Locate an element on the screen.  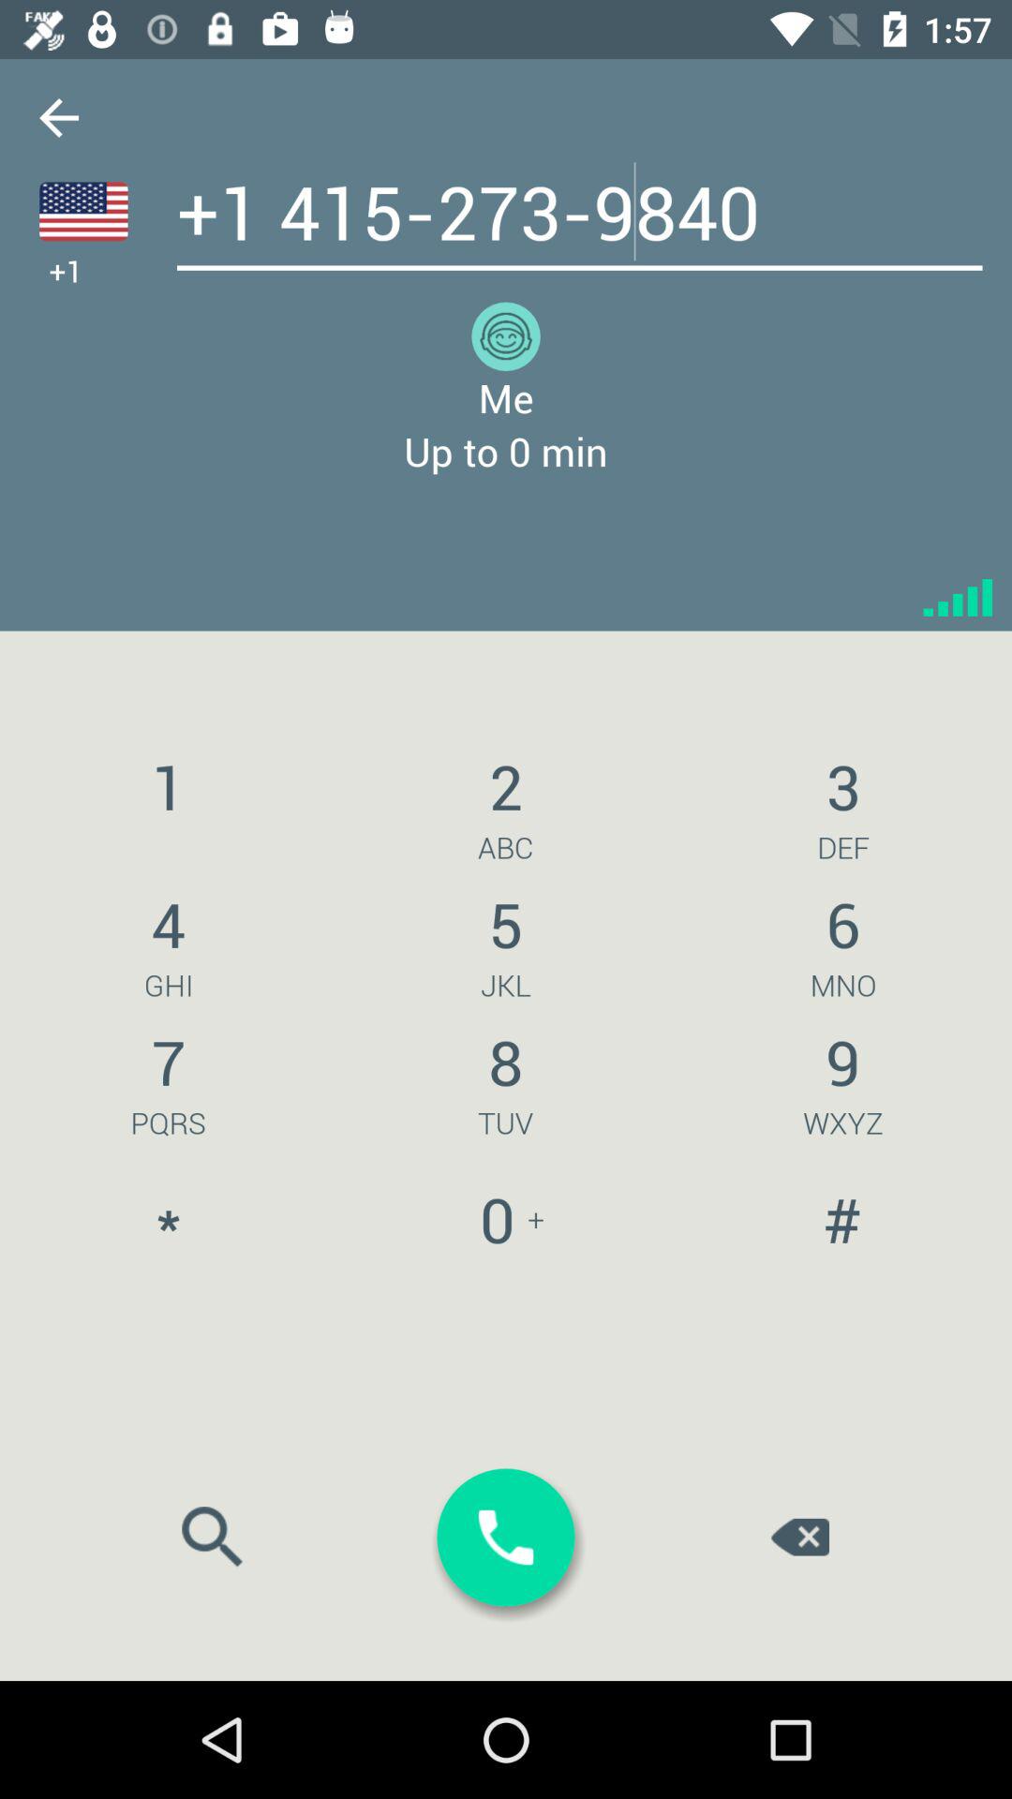
press icon to the left of 1 415 273 item is located at coordinates (59, 118).